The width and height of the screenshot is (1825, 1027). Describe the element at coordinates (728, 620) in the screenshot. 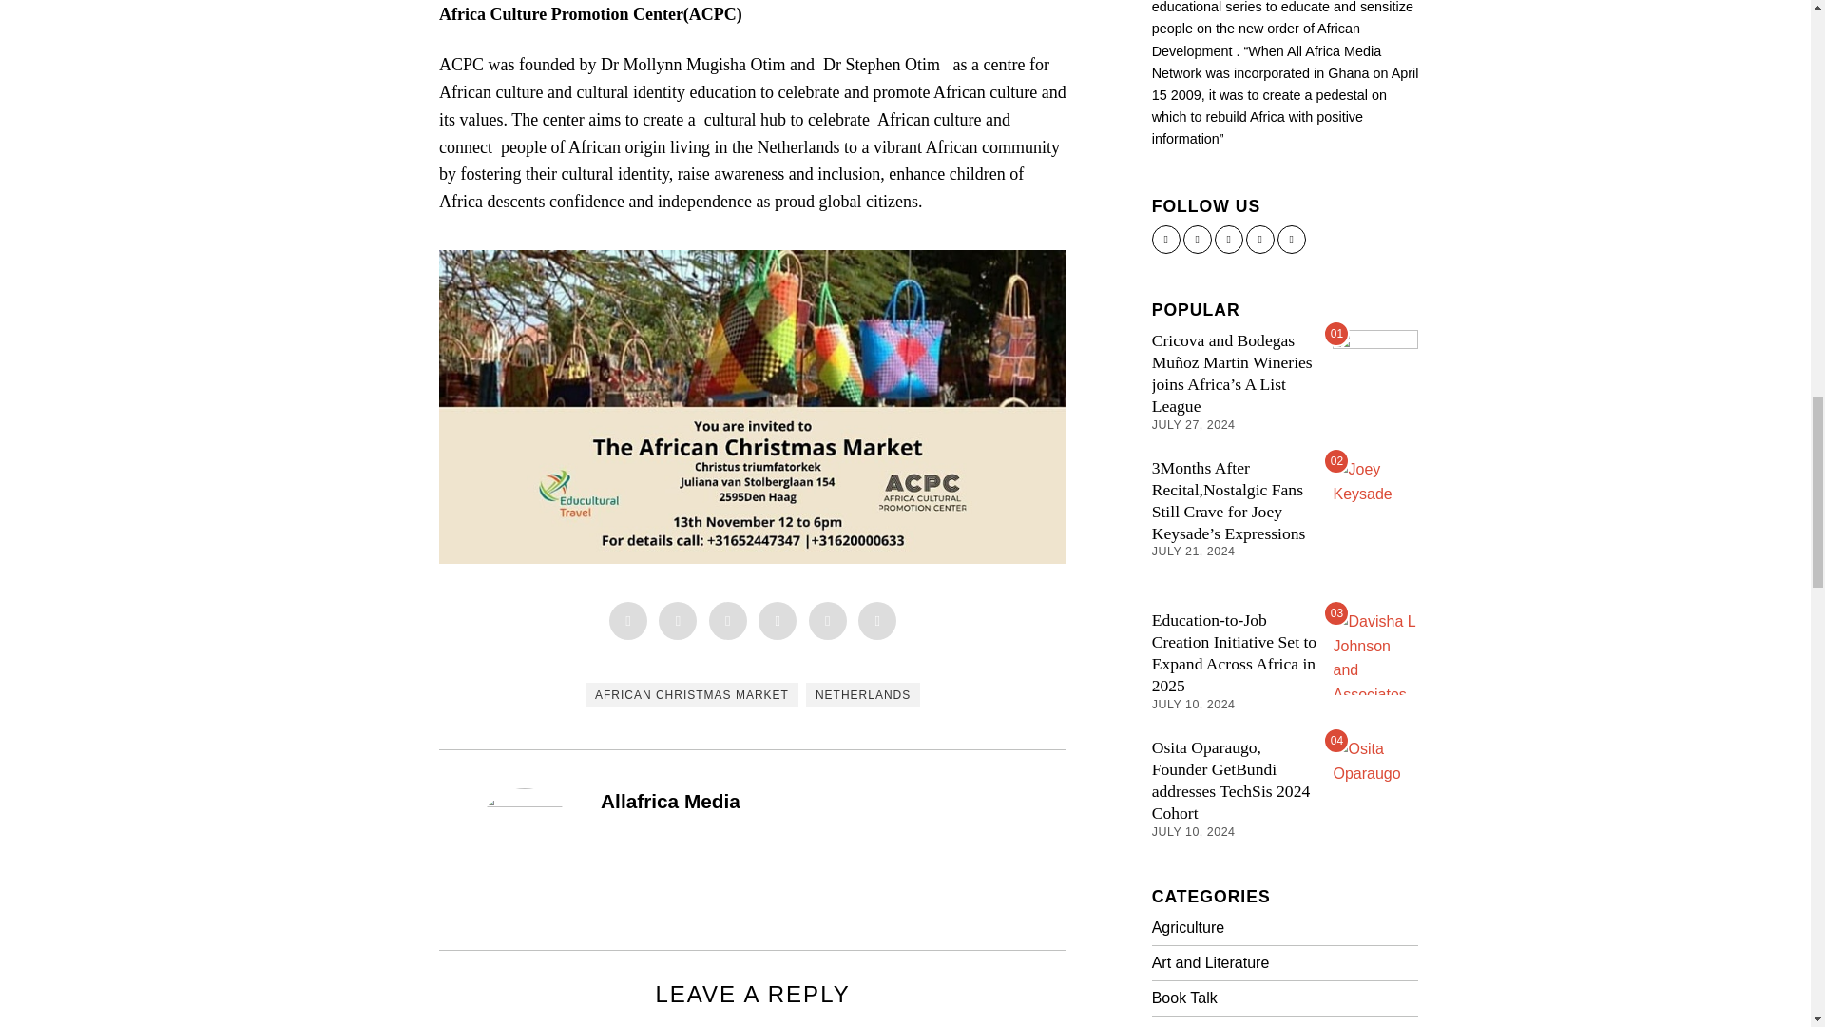

I see `Twitter` at that location.